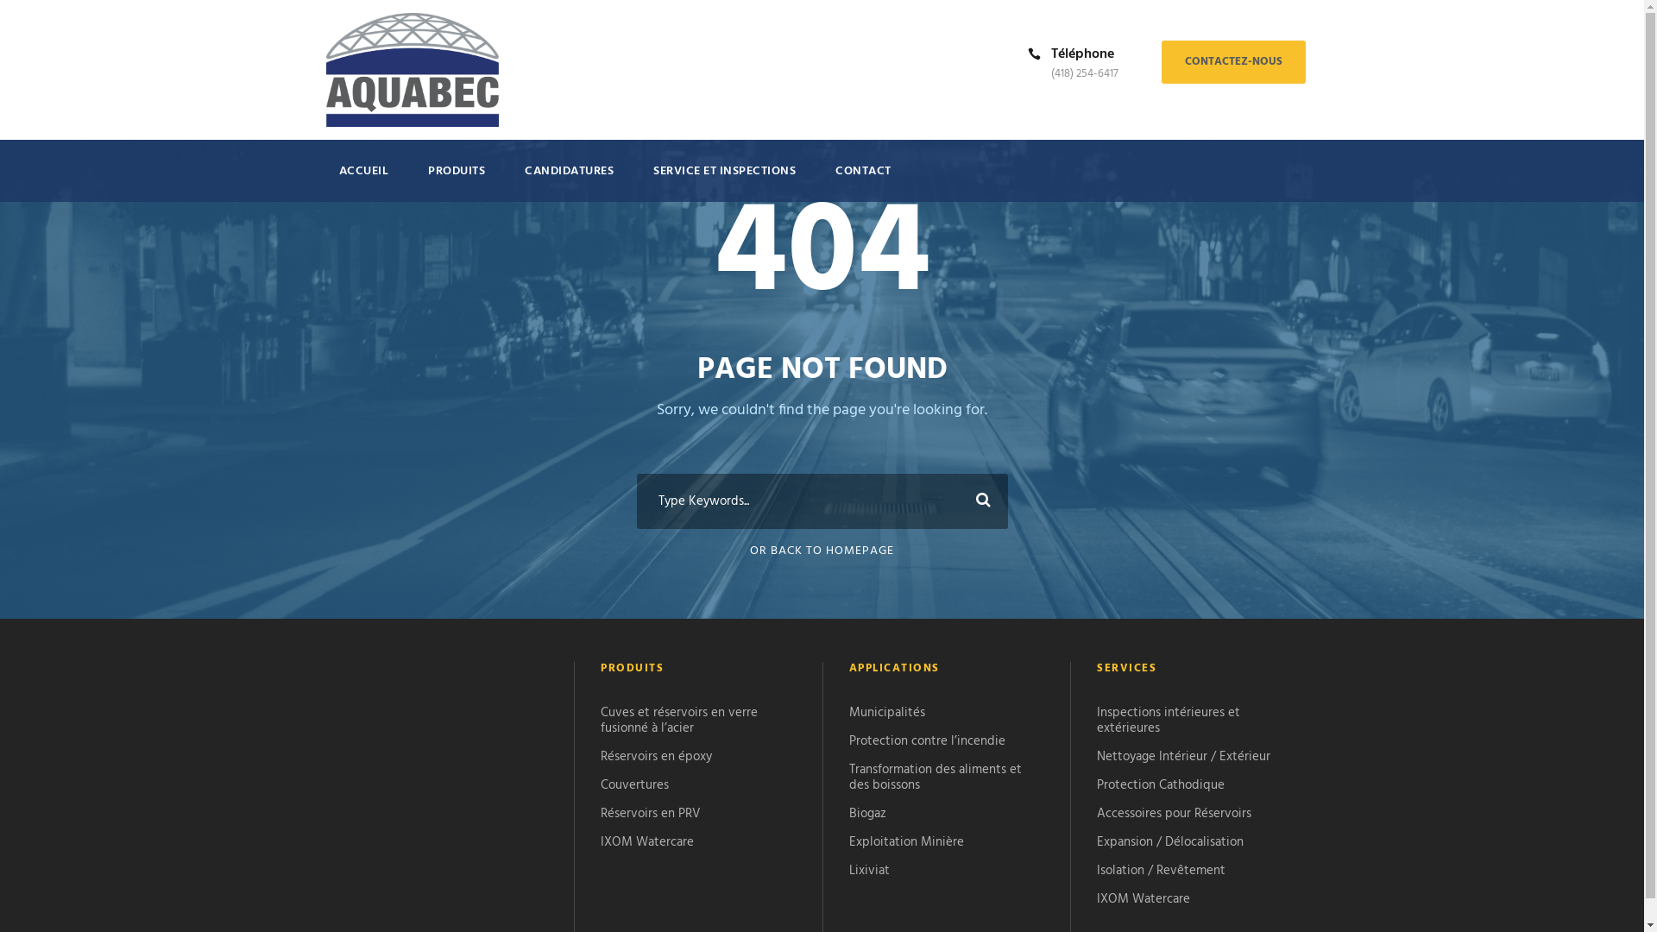  I want to click on ACCUEIL, so click(363, 181).